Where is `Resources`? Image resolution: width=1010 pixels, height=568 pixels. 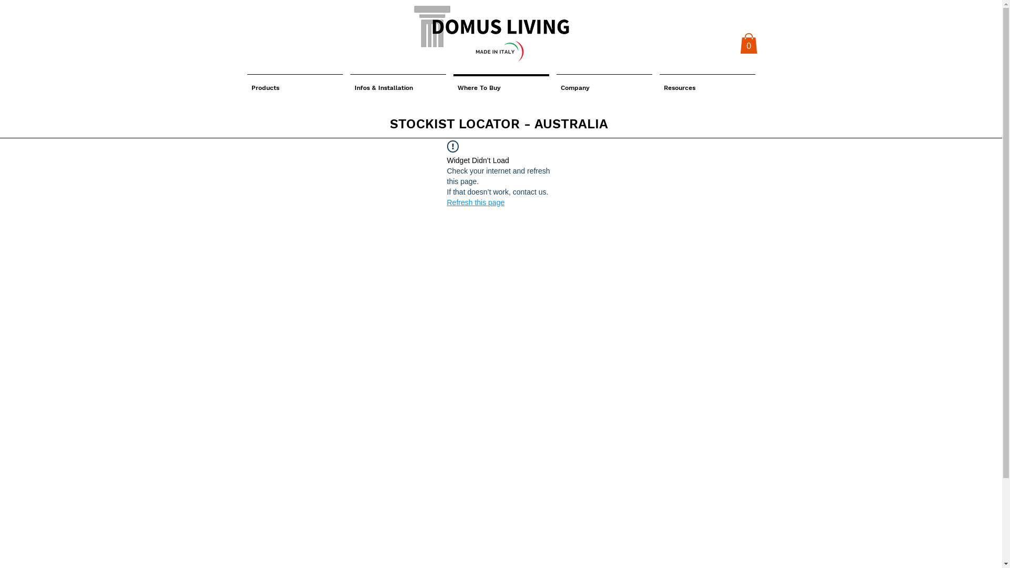 Resources is located at coordinates (707, 83).